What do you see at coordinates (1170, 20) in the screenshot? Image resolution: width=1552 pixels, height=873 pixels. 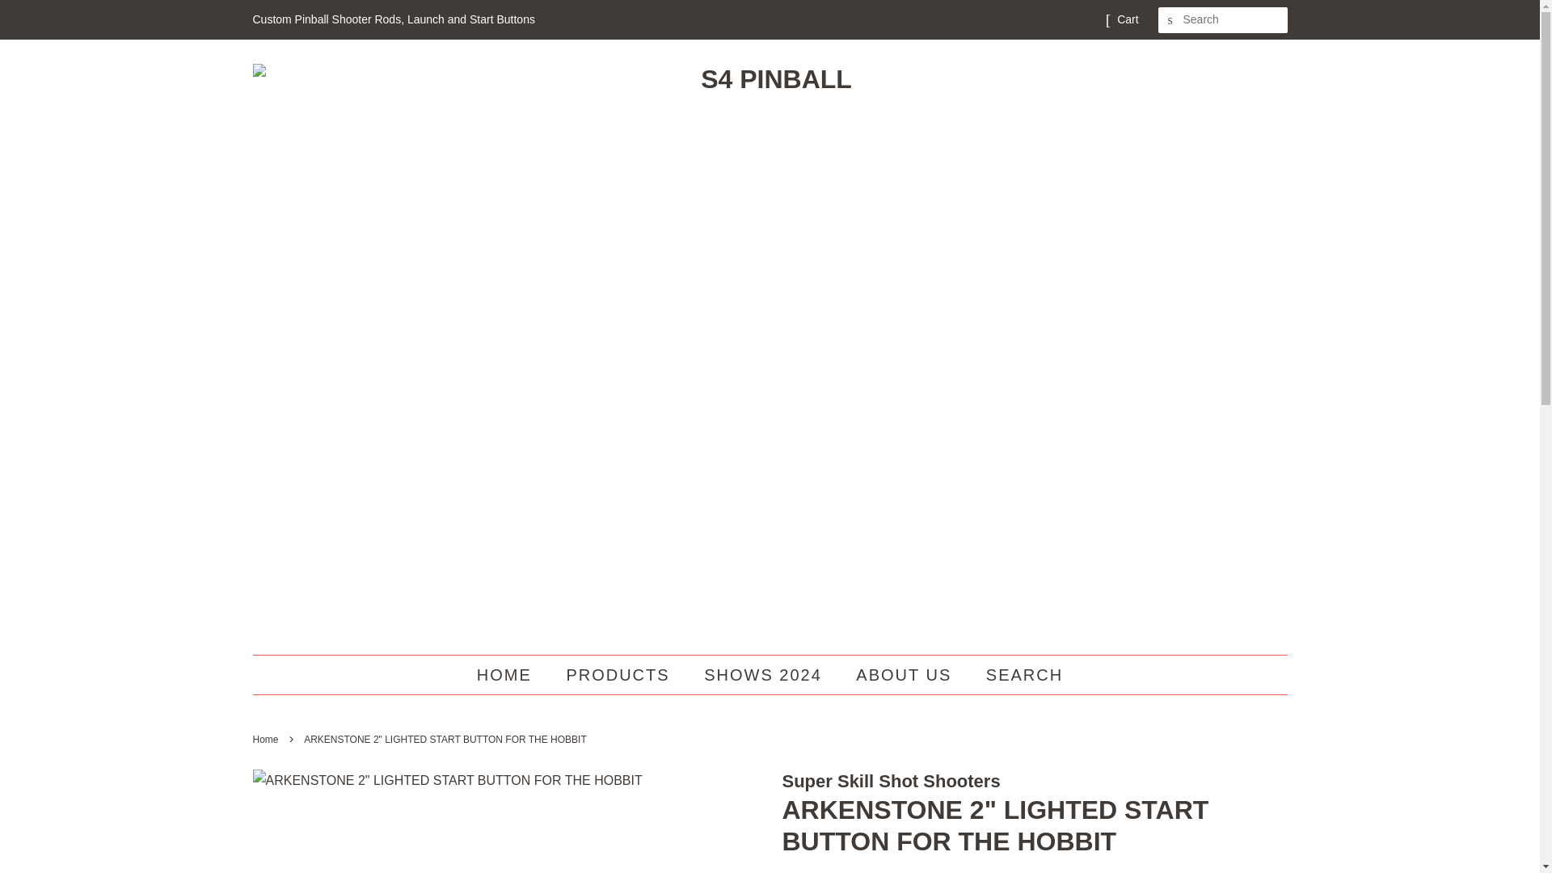 I see `SEARCH` at bounding box center [1170, 20].